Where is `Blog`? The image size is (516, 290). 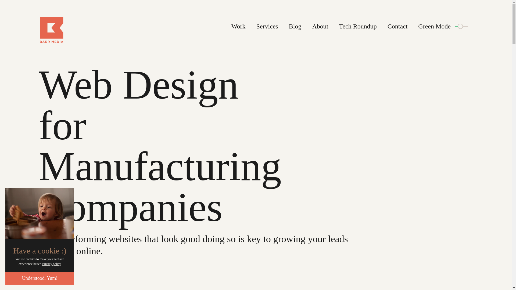 Blog is located at coordinates (295, 26).